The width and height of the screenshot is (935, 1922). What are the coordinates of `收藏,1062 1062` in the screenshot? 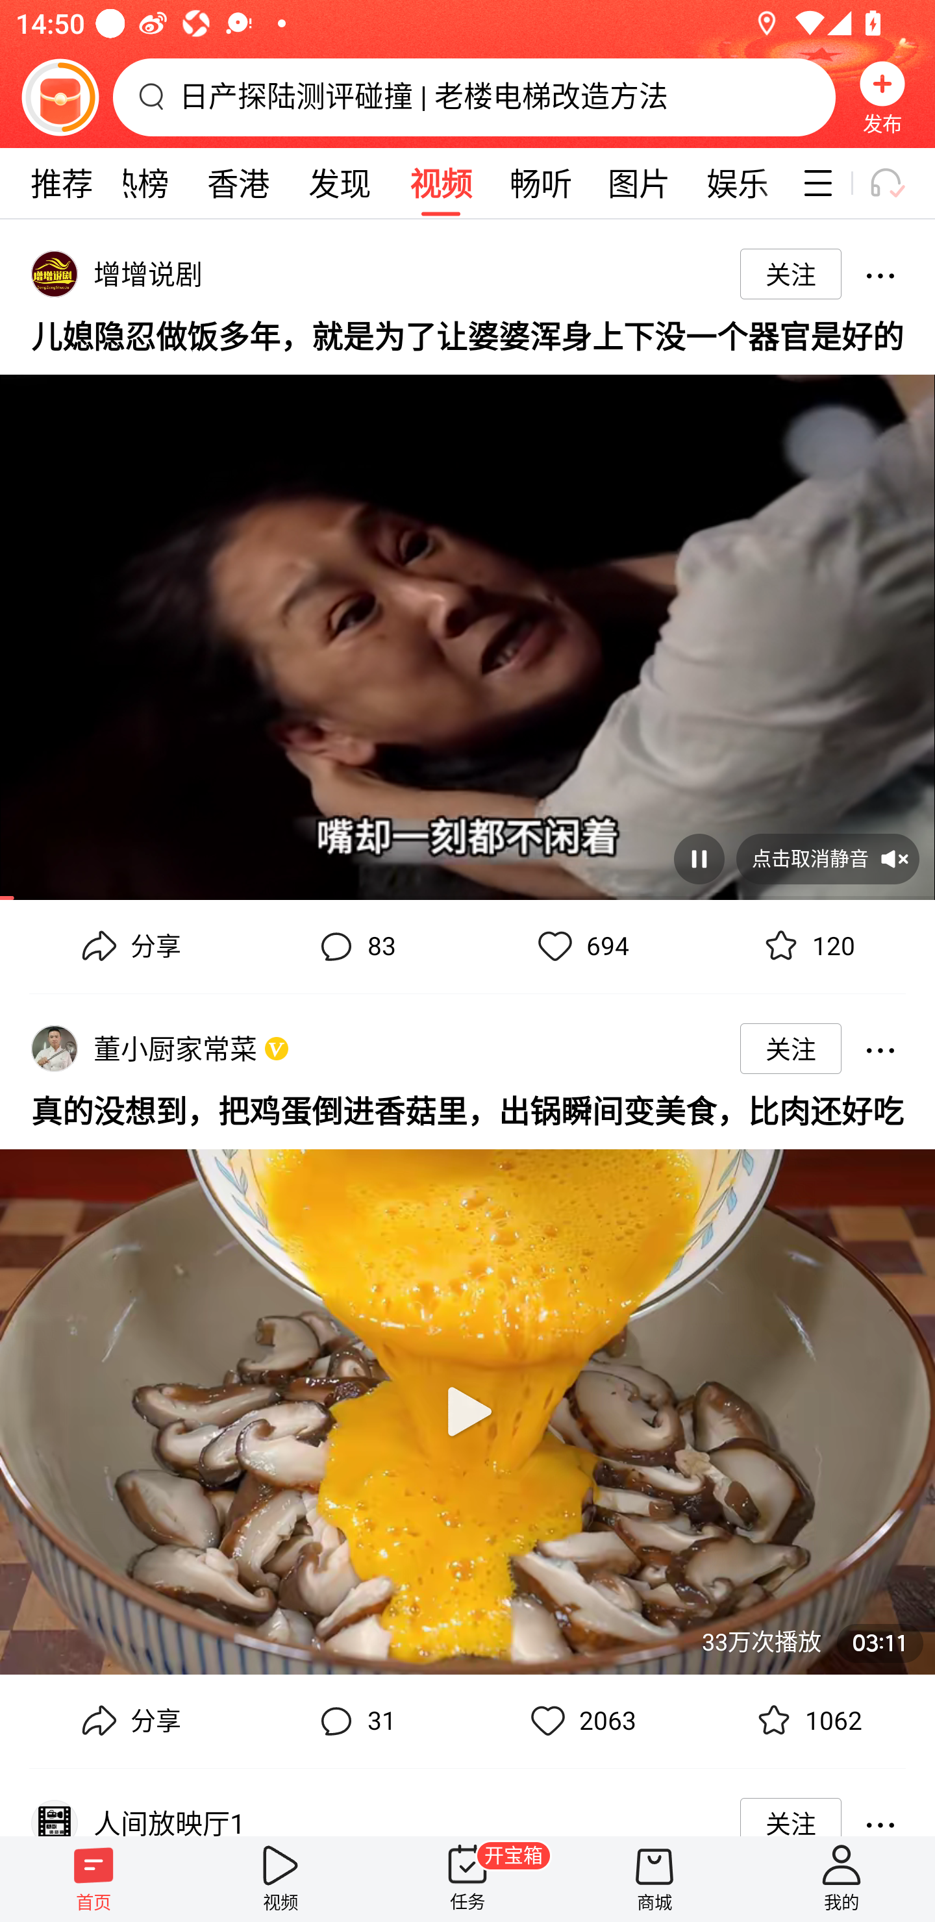 It's located at (806, 1721).